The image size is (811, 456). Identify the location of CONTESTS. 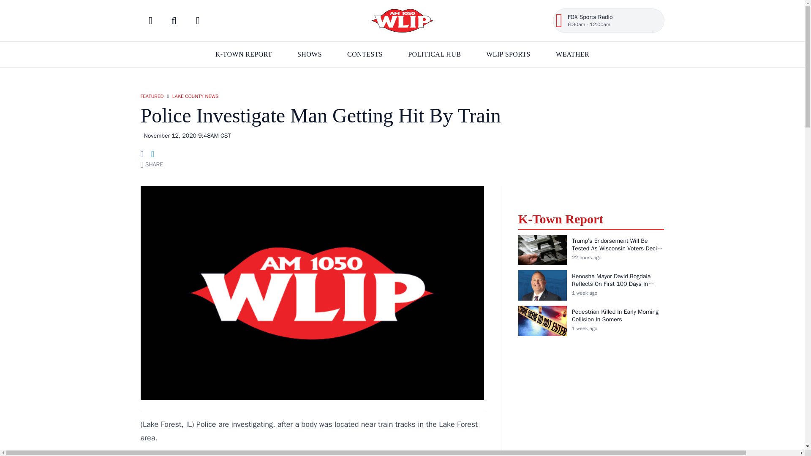
(365, 54).